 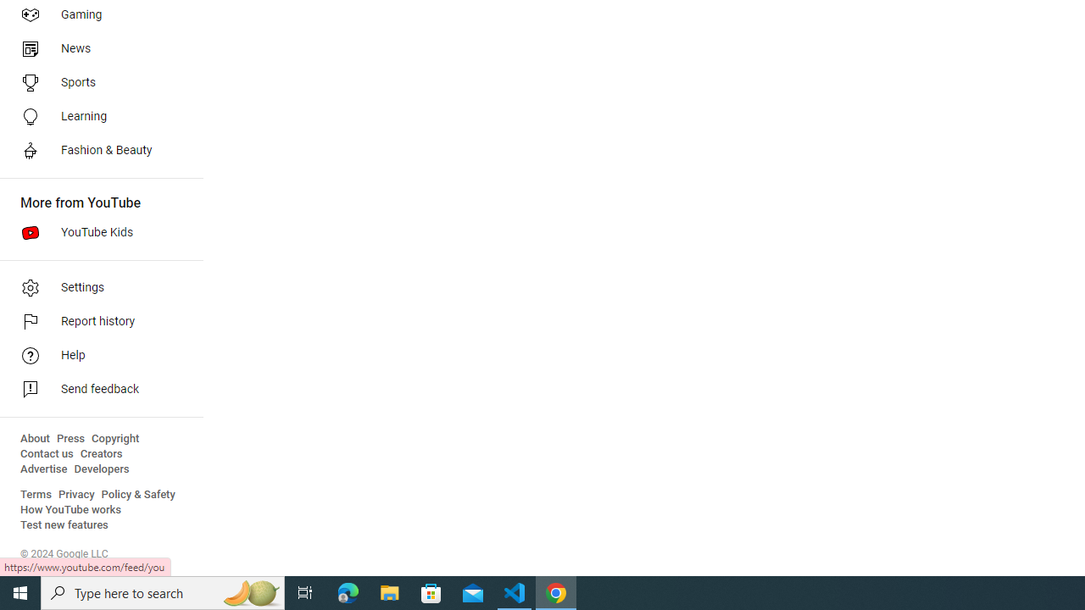 I want to click on News, so click(x=97, y=49).